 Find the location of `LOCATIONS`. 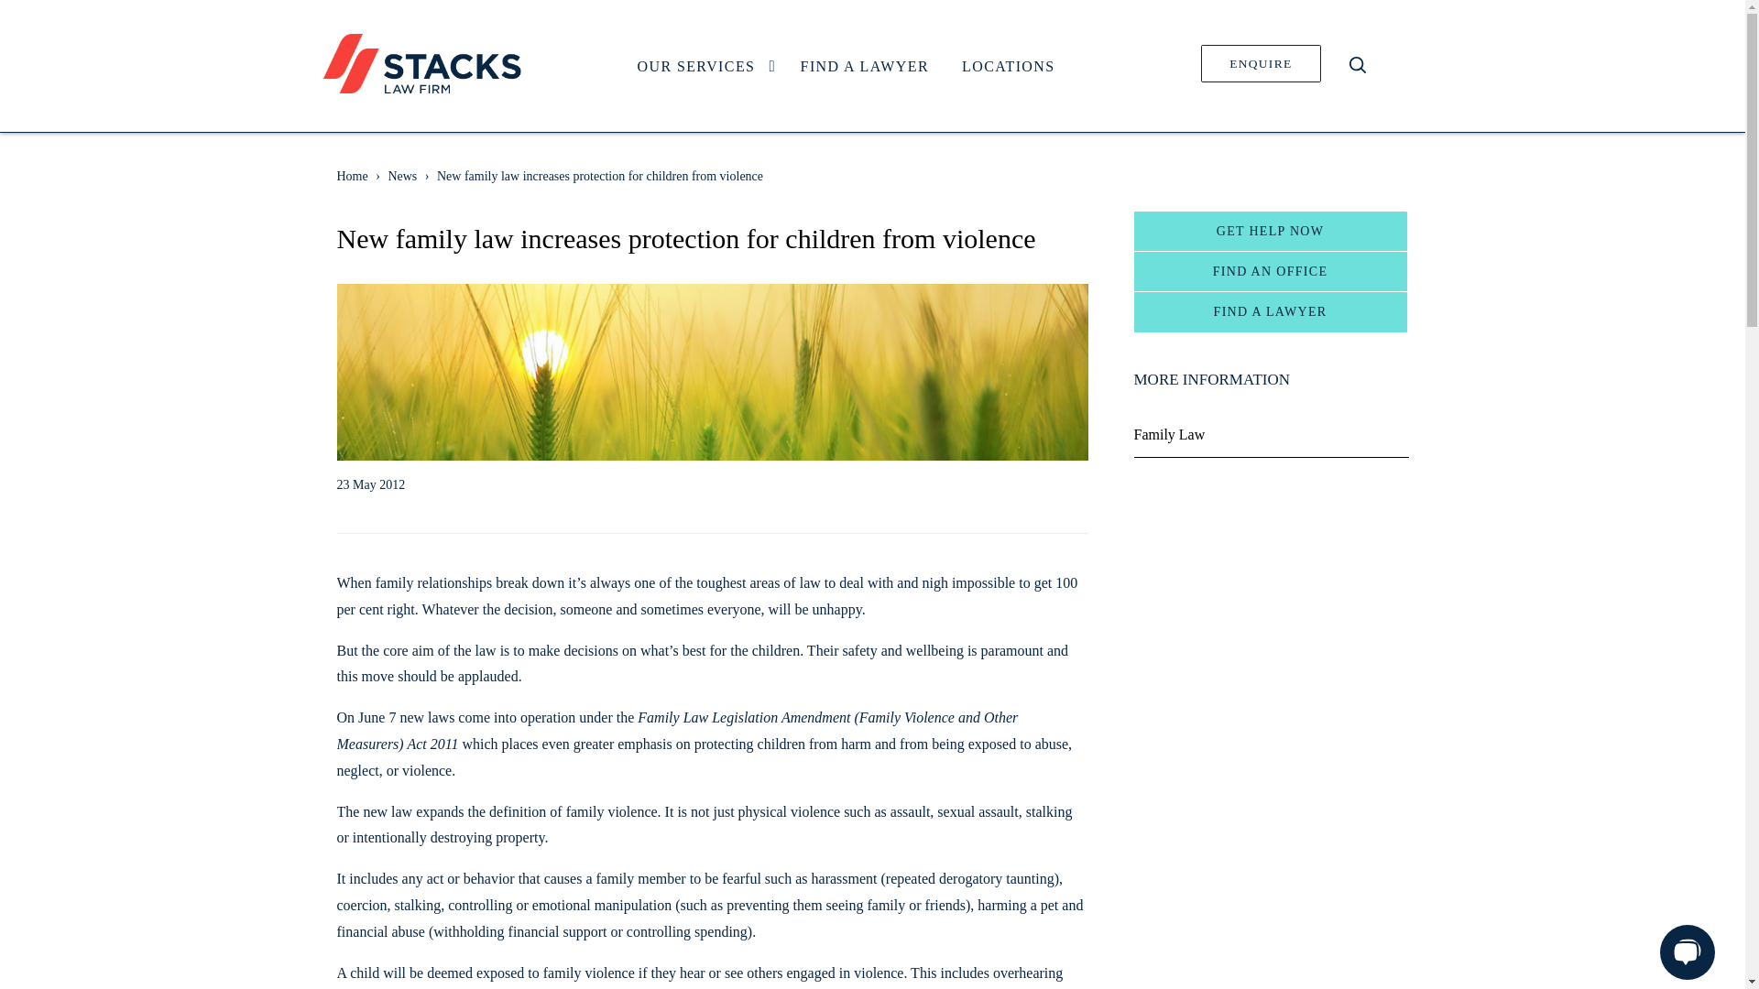

LOCATIONS is located at coordinates (421, 62).